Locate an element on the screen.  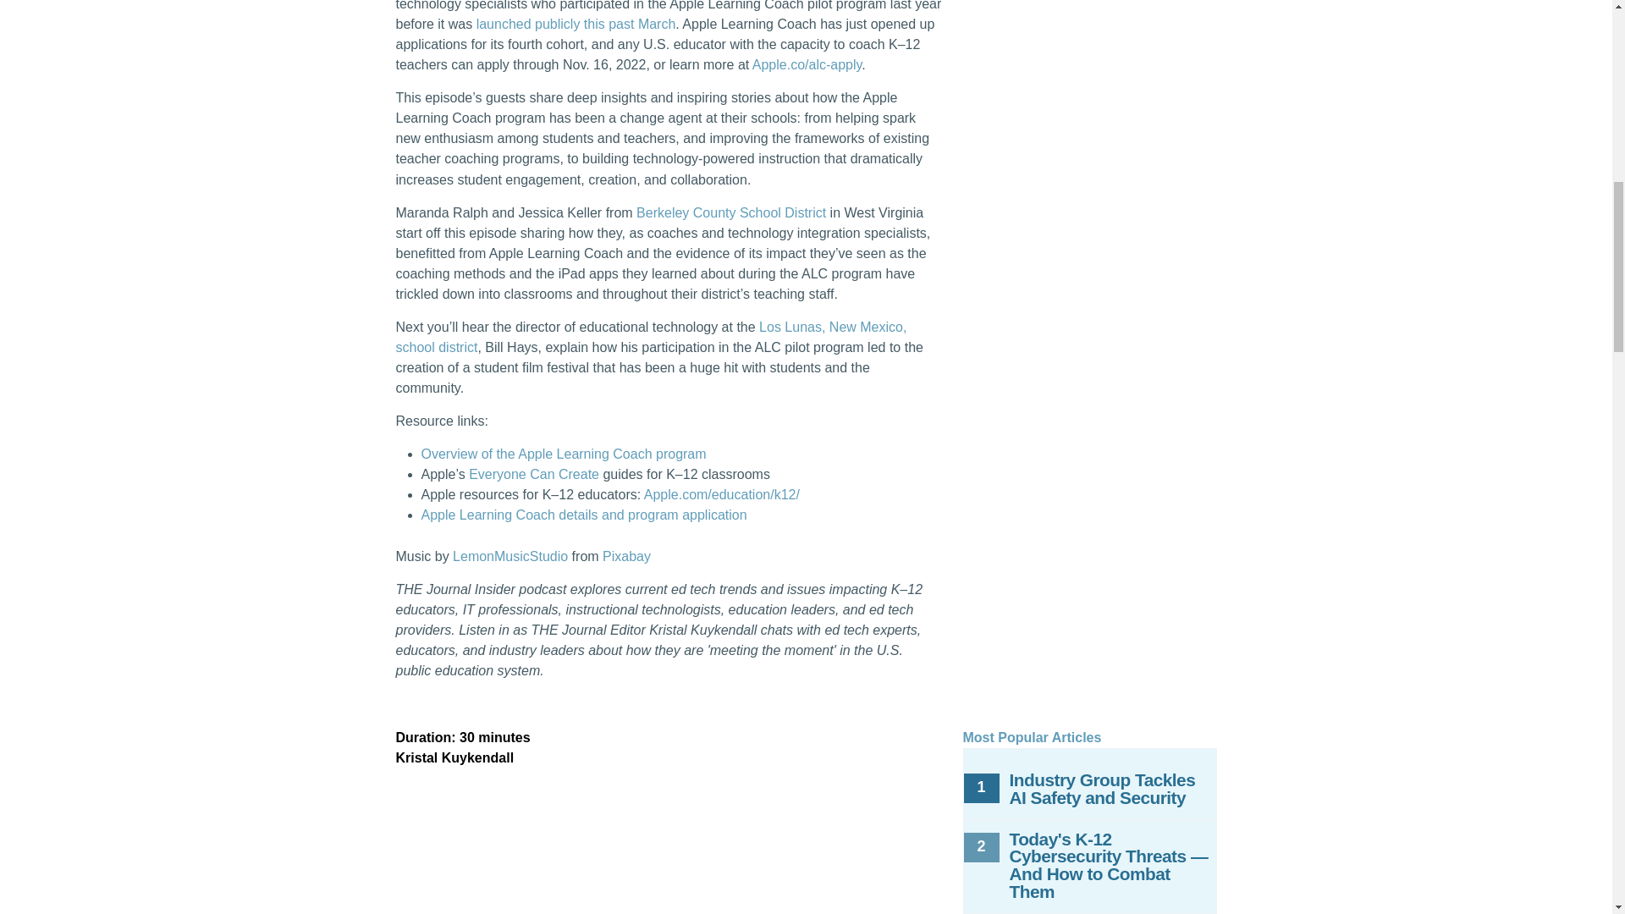
Everyone Can Create is located at coordinates (534, 474).